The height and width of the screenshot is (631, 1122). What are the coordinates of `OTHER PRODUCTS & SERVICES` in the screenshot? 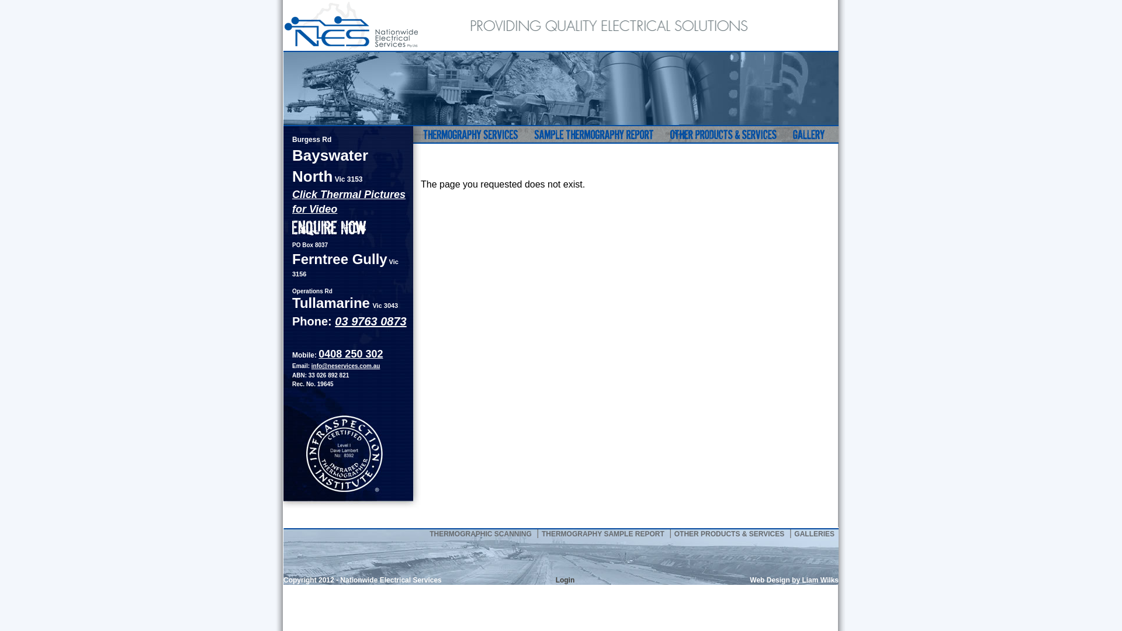 It's located at (729, 534).